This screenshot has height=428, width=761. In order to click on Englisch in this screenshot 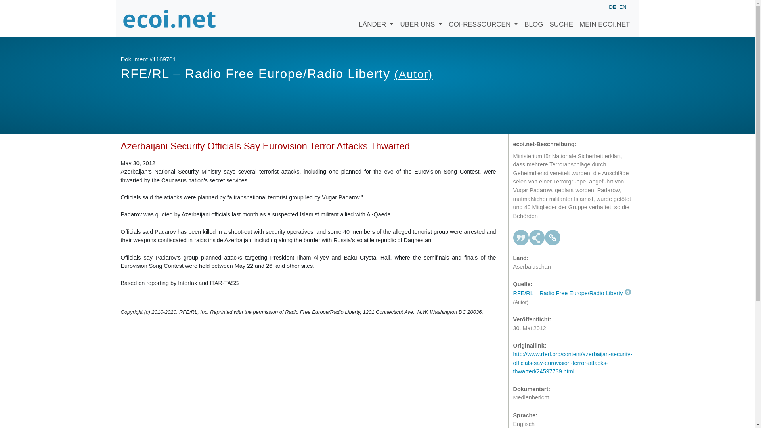, I will do `click(622, 6)`.